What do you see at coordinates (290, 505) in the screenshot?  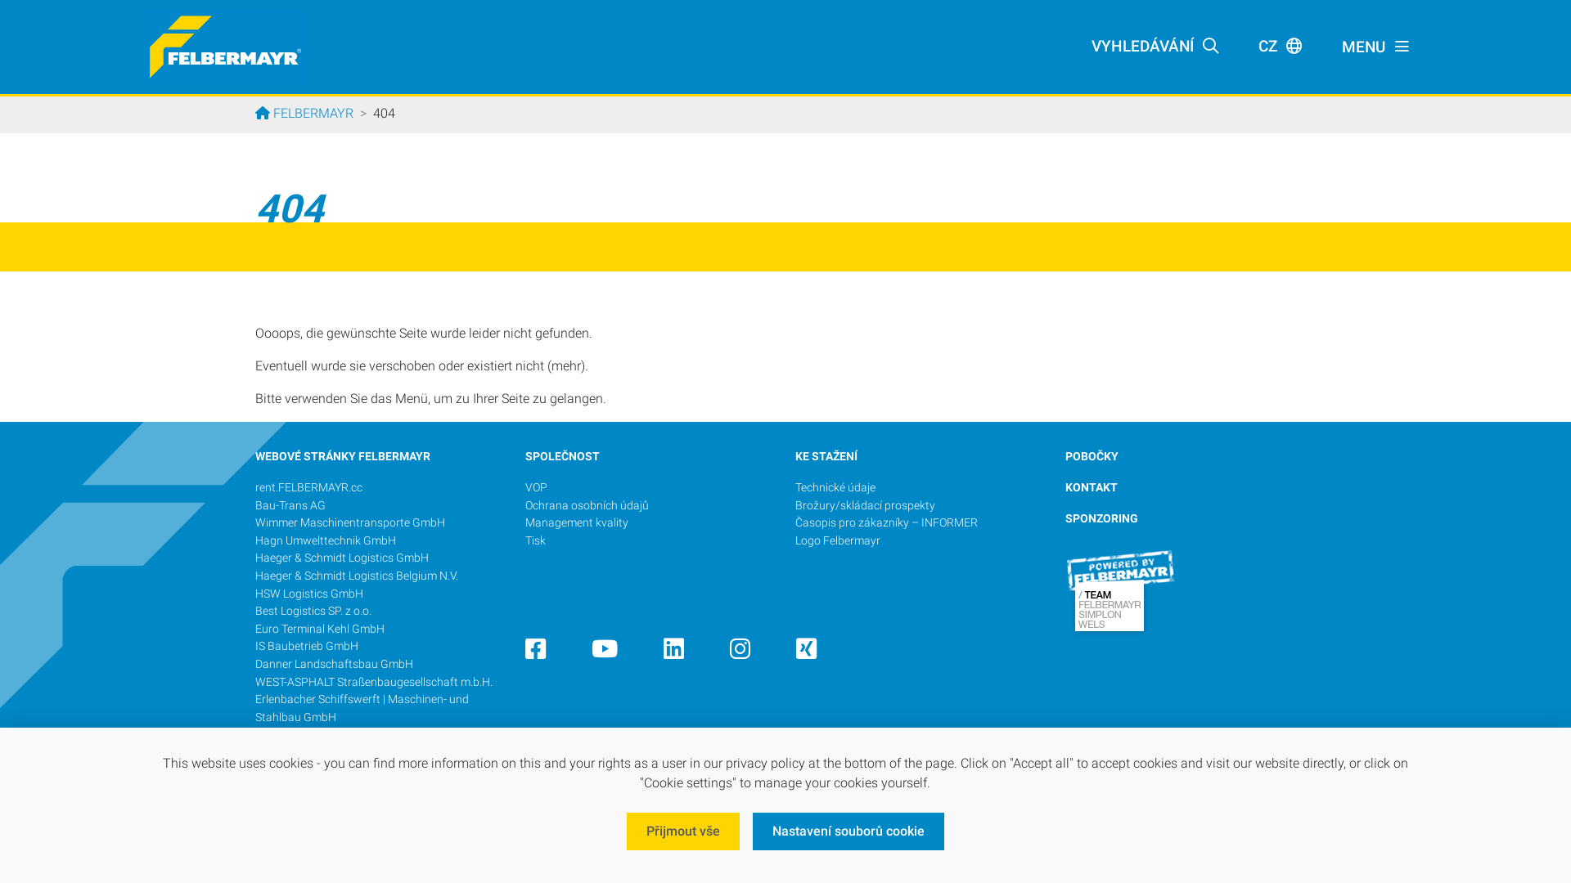 I see `Bau-Trans AG` at bounding box center [290, 505].